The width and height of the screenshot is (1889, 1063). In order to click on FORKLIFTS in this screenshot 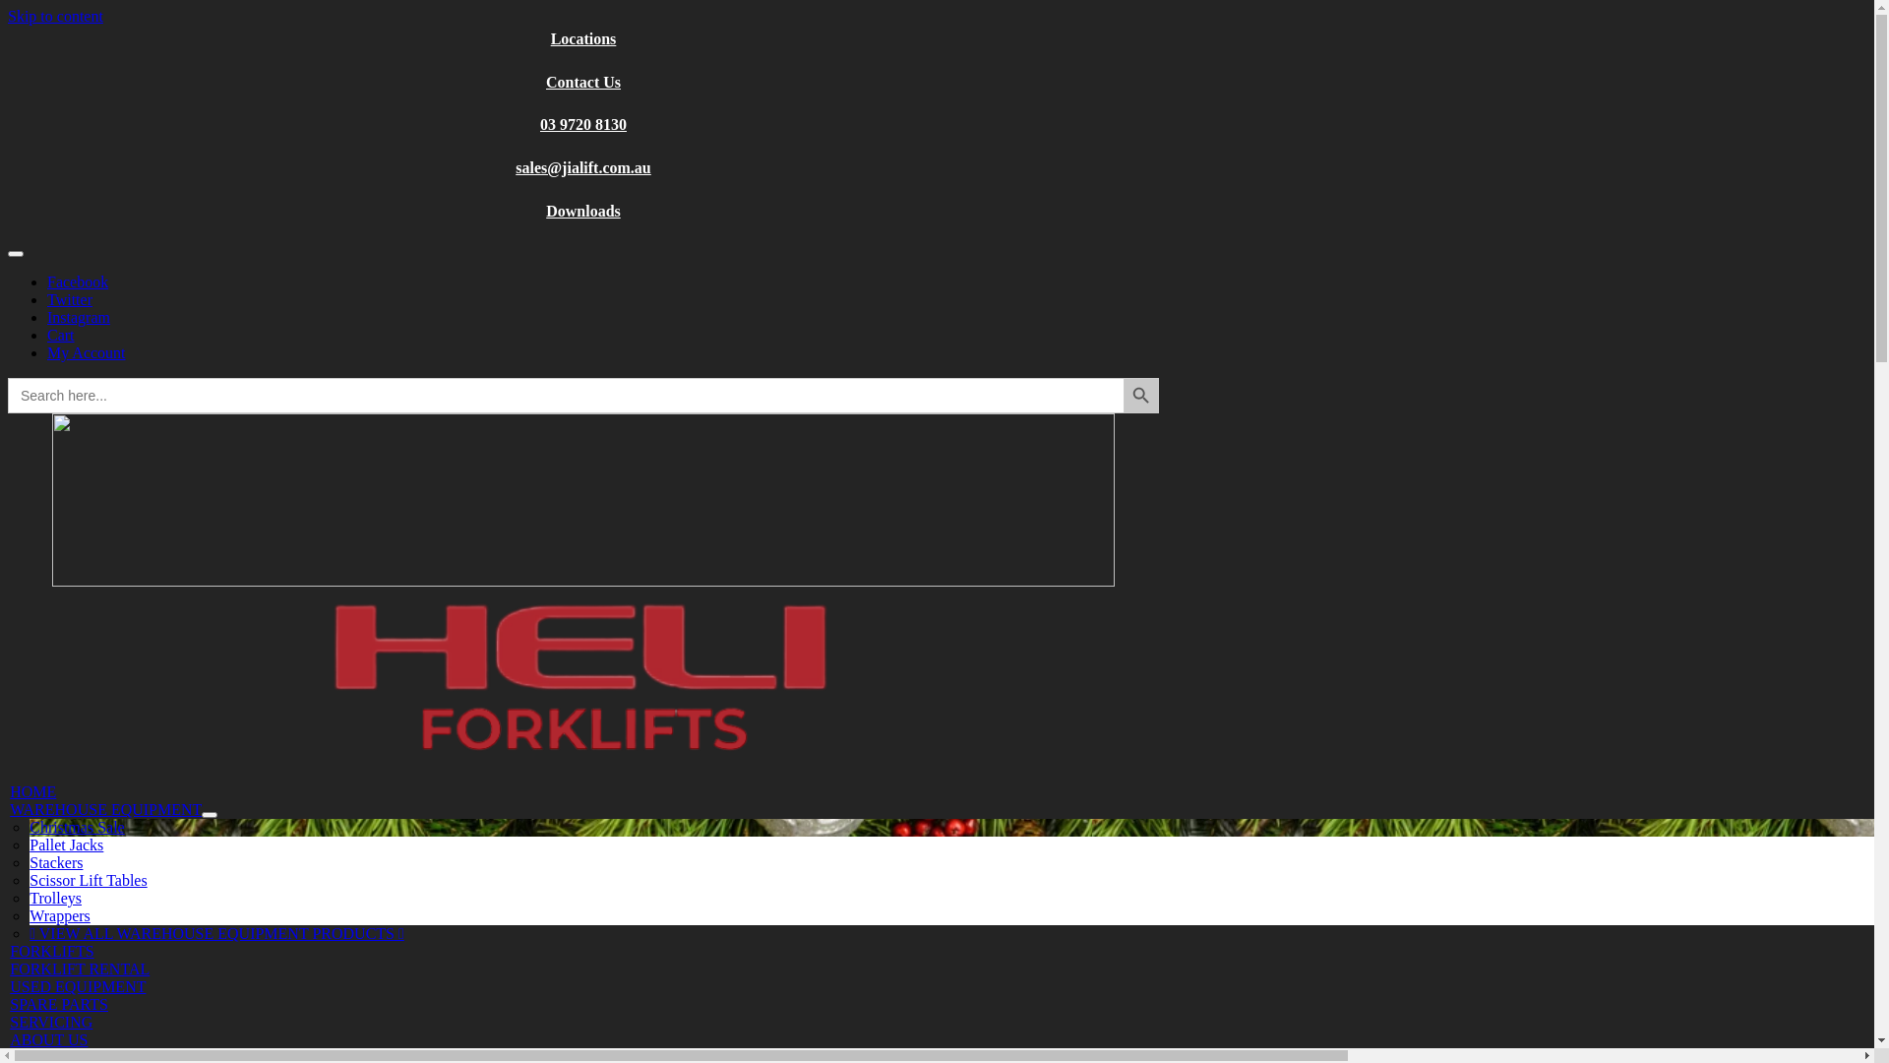, I will do `click(51, 951)`.